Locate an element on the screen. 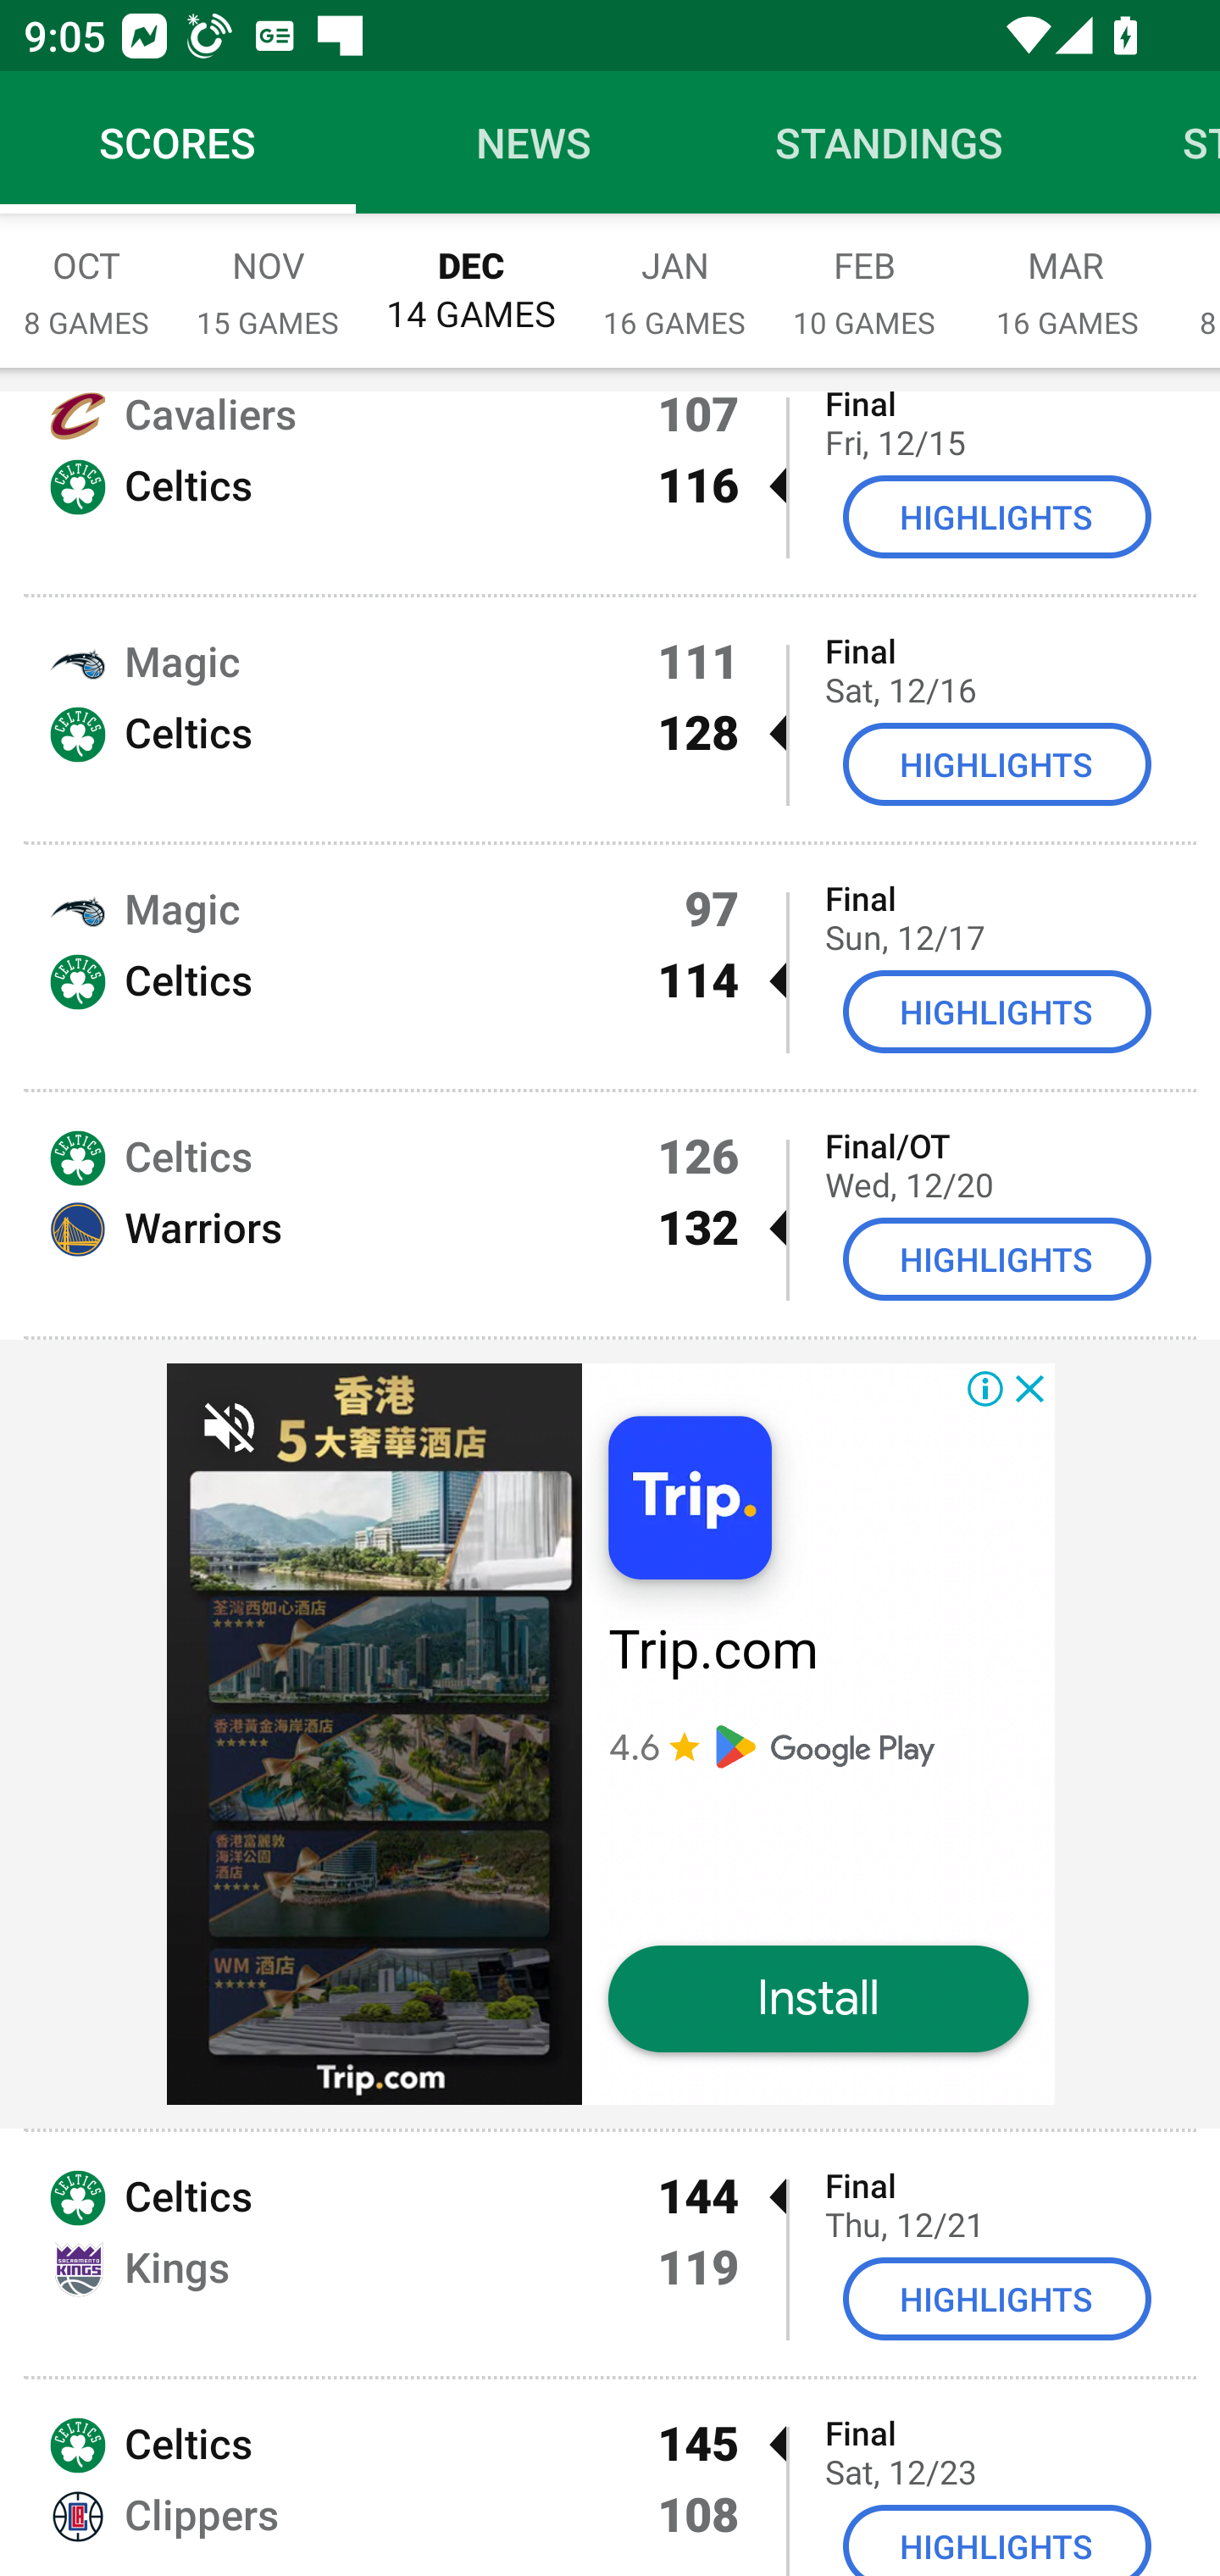 The width and height of the screenshot is (1220, 2576). HIGHLIGHTS is located at coordinates (997, 1012).